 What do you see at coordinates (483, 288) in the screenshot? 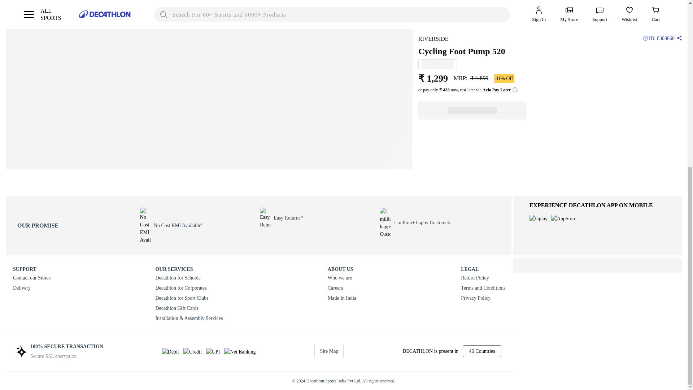
I see `Terms and Conditions` at bounding box center [483, 288].